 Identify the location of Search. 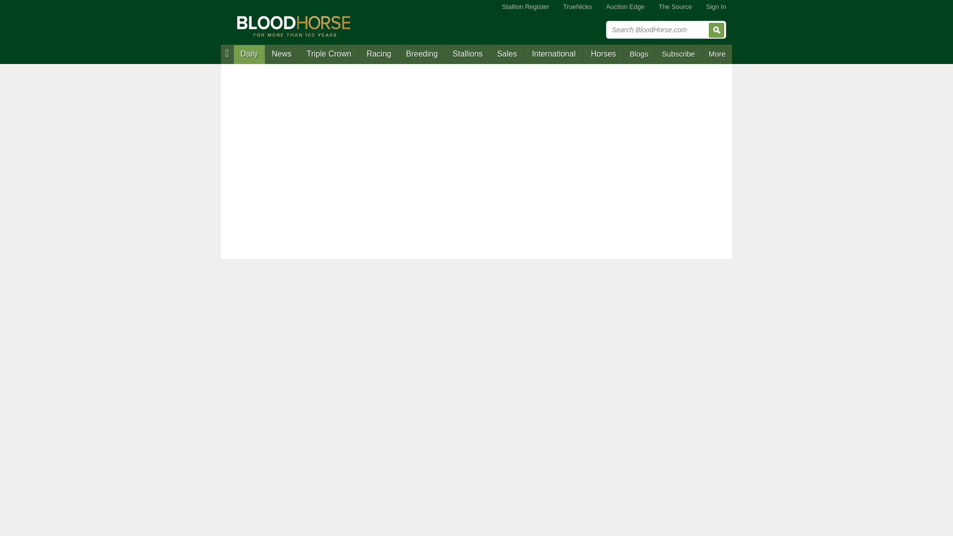
(717, 30).